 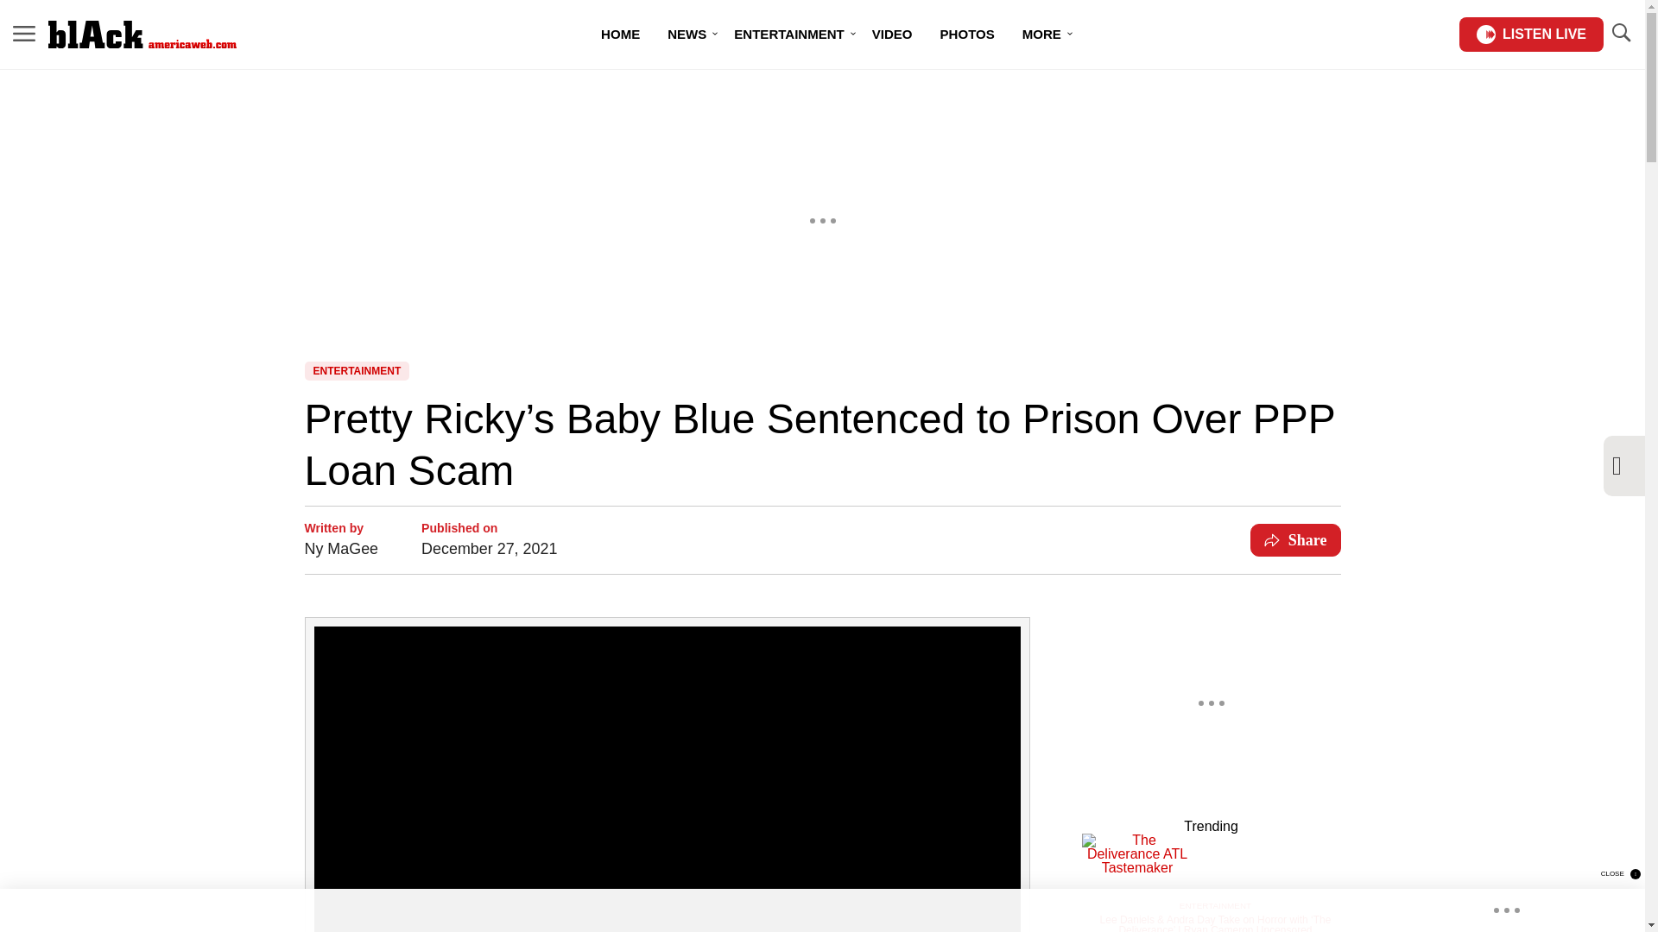 I want to click on NEWS, so click(x=686, y=35).